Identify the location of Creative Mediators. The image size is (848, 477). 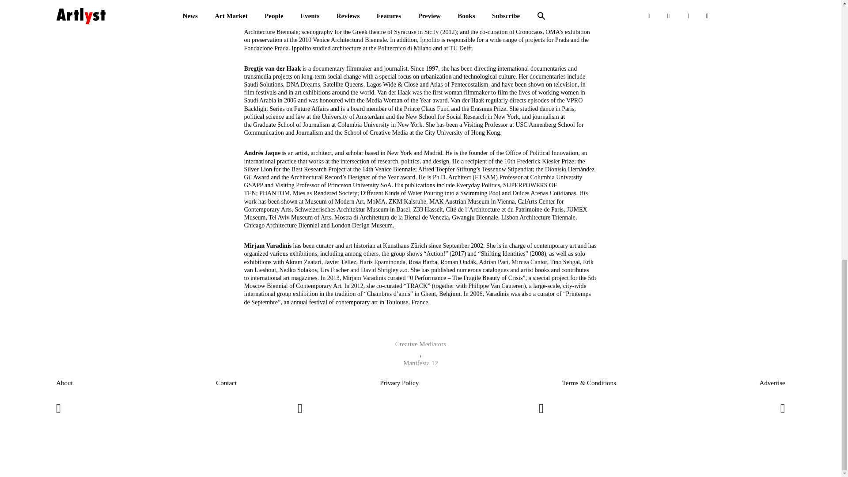
(420, 345).